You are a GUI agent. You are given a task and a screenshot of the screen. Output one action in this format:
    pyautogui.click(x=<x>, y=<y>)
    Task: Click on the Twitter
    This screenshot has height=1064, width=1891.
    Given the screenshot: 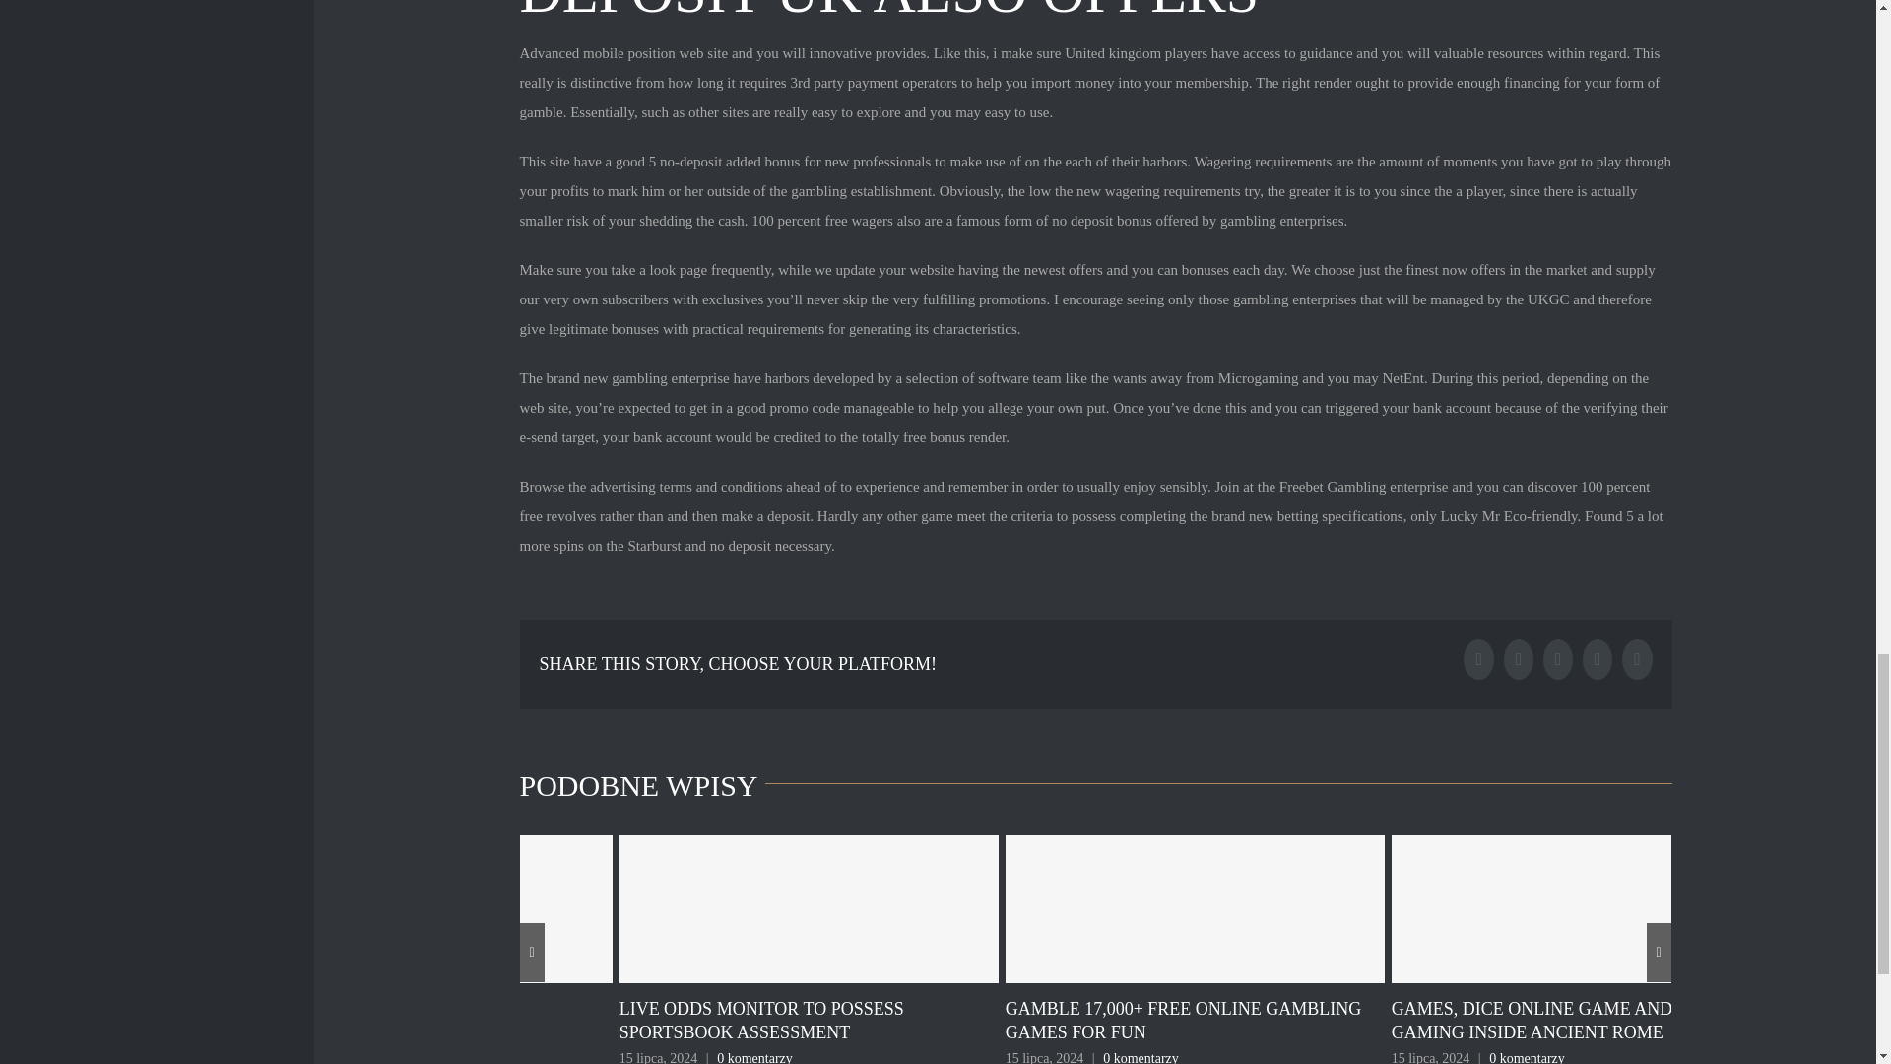 What is the action you would take?
    pyautogui.click(x=1519, y=660)
    